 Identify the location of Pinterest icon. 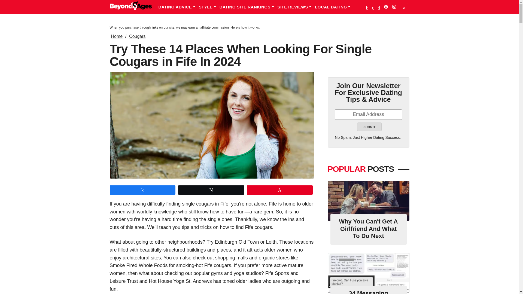
(386, 7).